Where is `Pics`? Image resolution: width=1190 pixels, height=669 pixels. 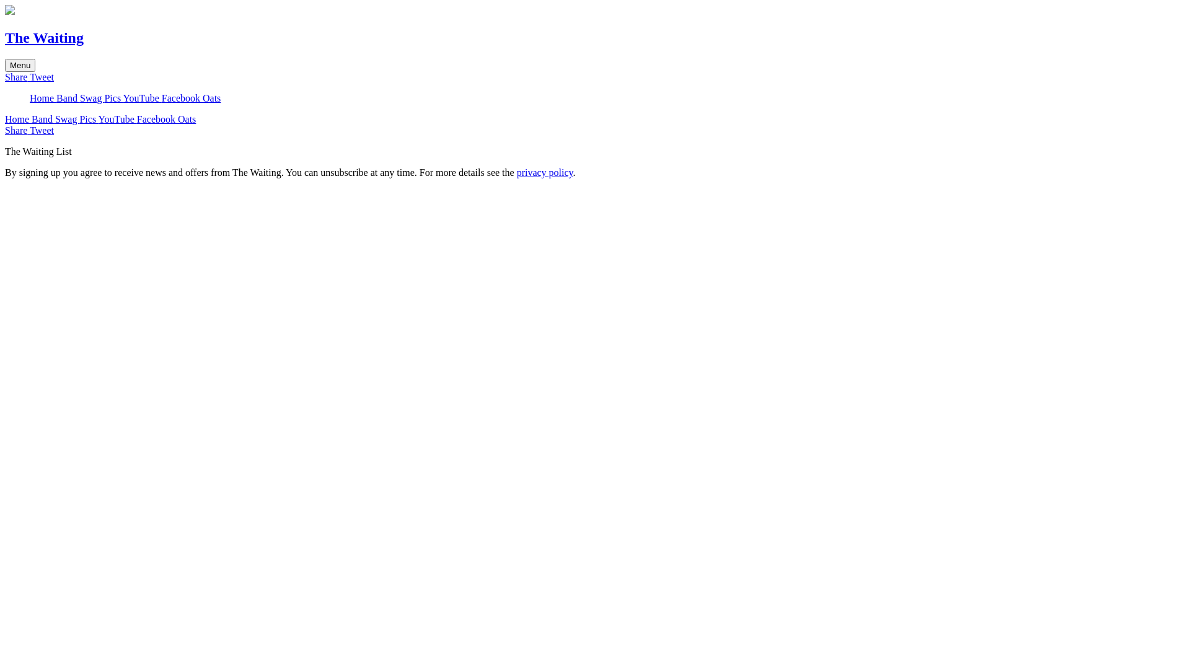
Pics is located at coordinates (113, 98).